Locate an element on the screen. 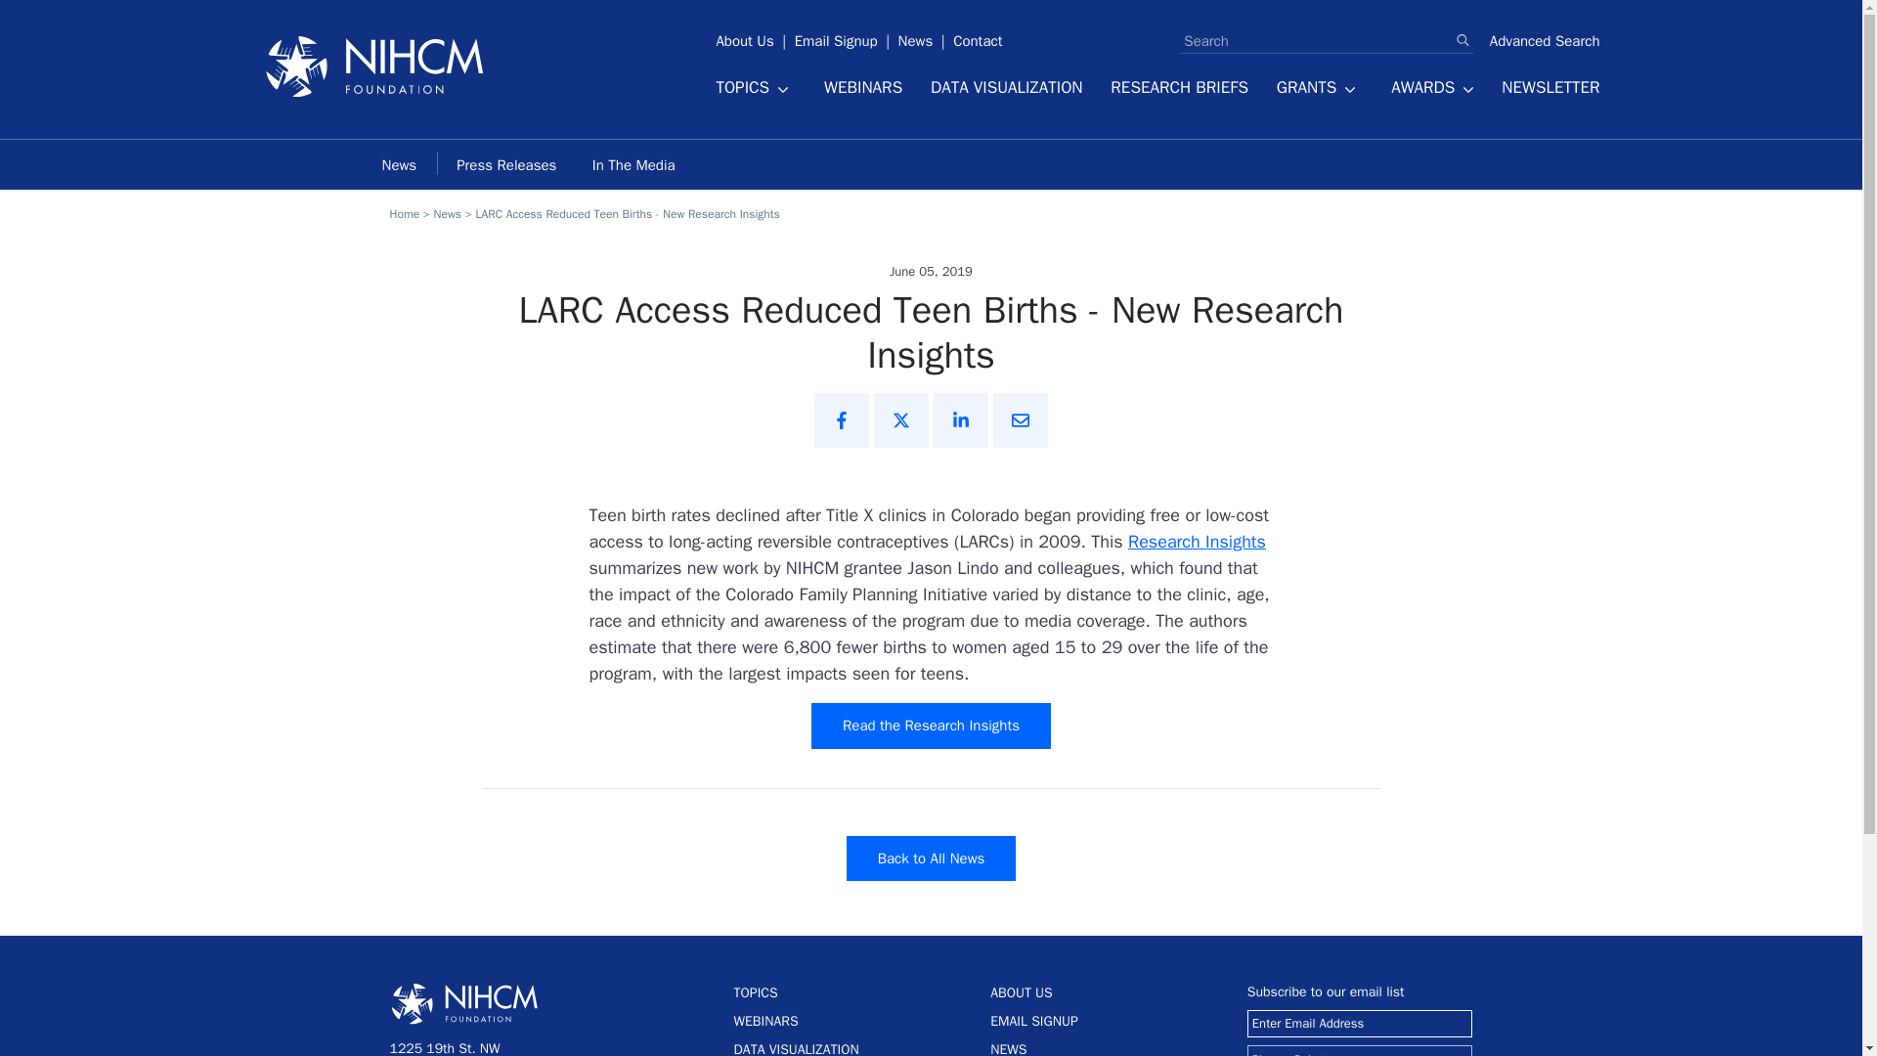 The height and width of the screenshot is (1056, 1877). WEBINARS is located at coordinates (862, 88).